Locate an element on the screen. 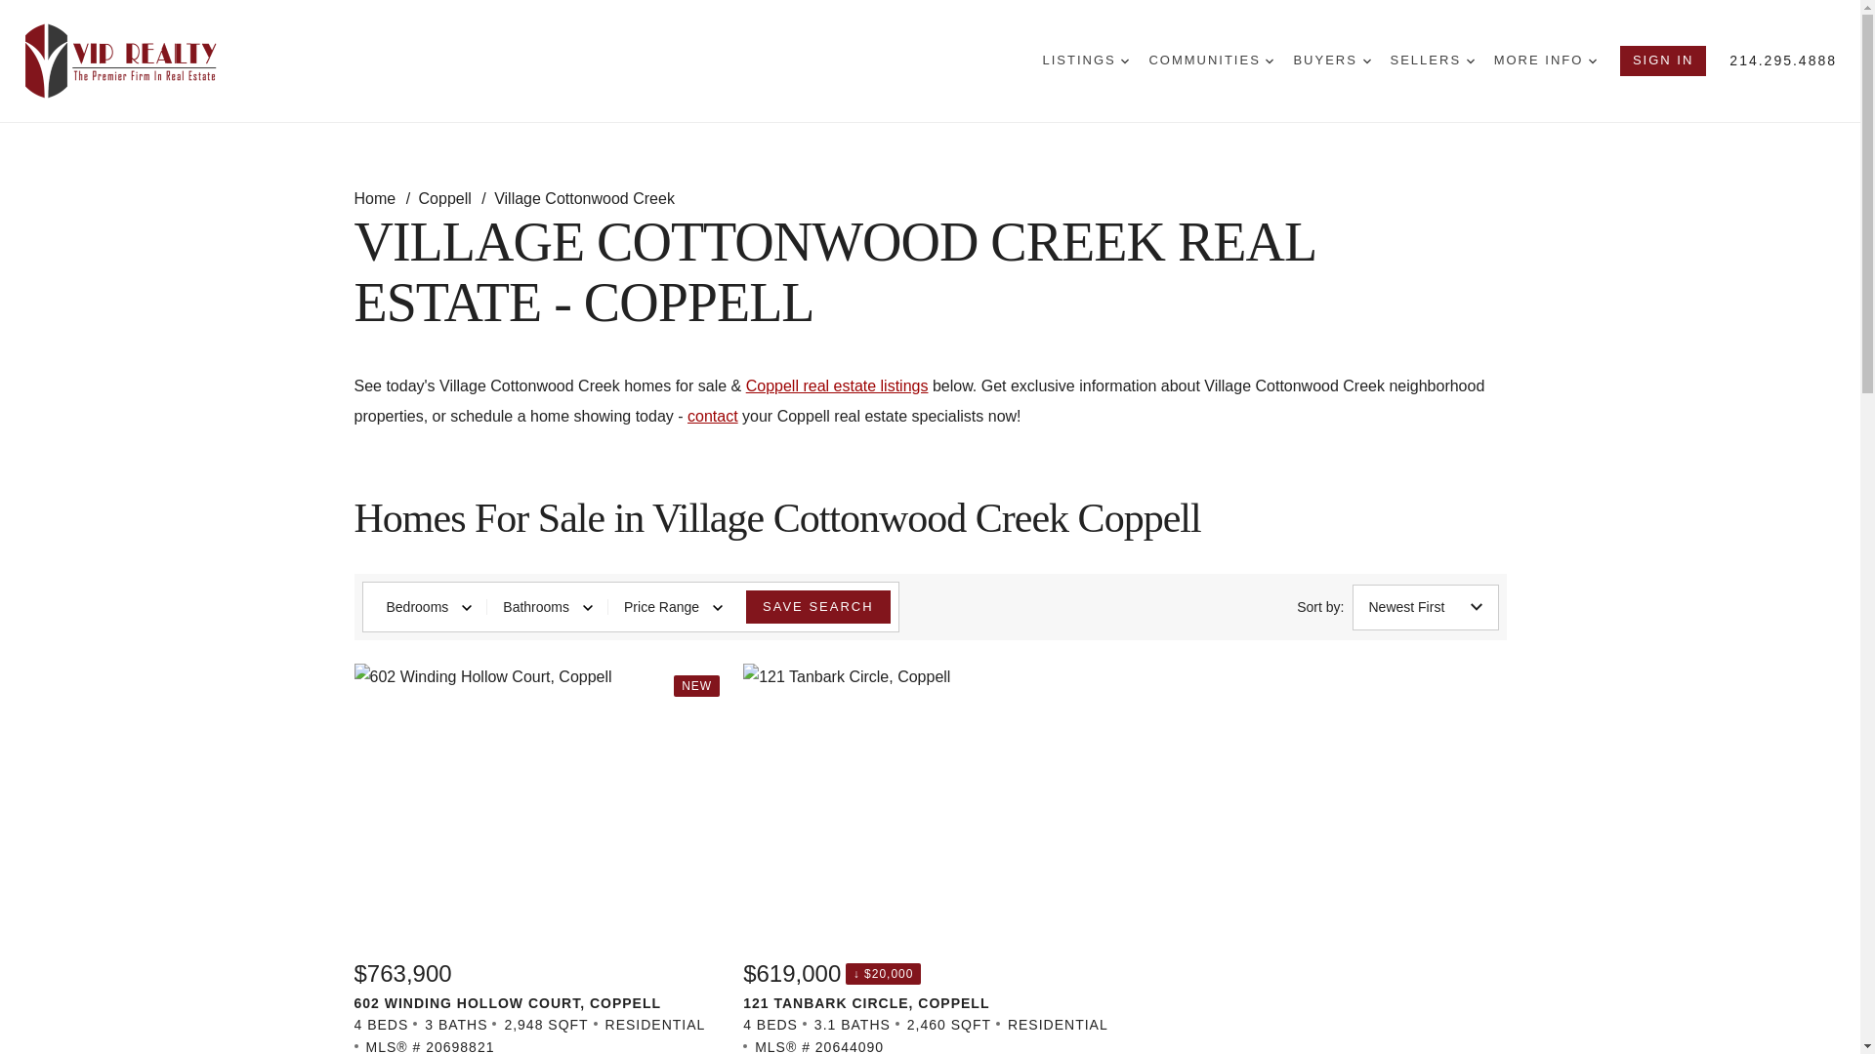  SELLERS DROPDOWN ARROW is located at coordinates (1432, 61).